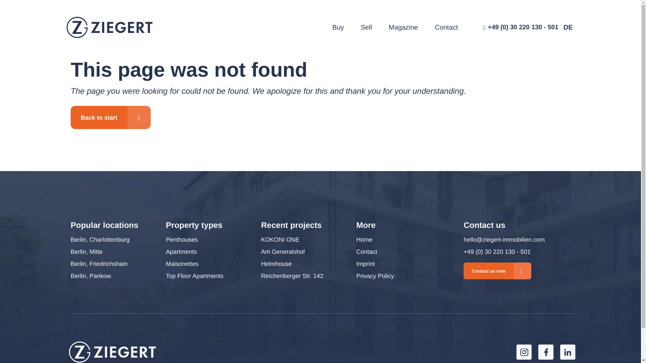  What do you see at coordinates (568, 28) in the screenshot?
I see `DE` at bounding box center [568, 28].